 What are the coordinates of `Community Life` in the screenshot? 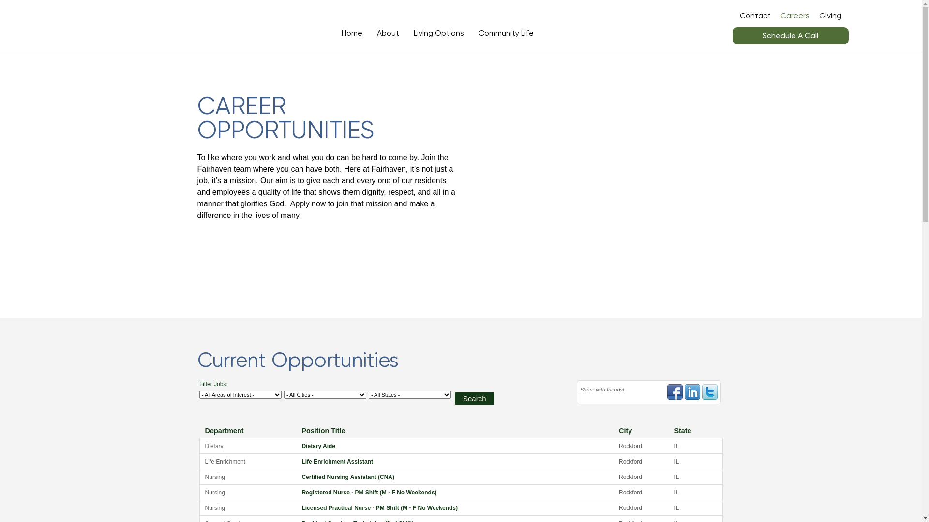 It's located at (506, 33).